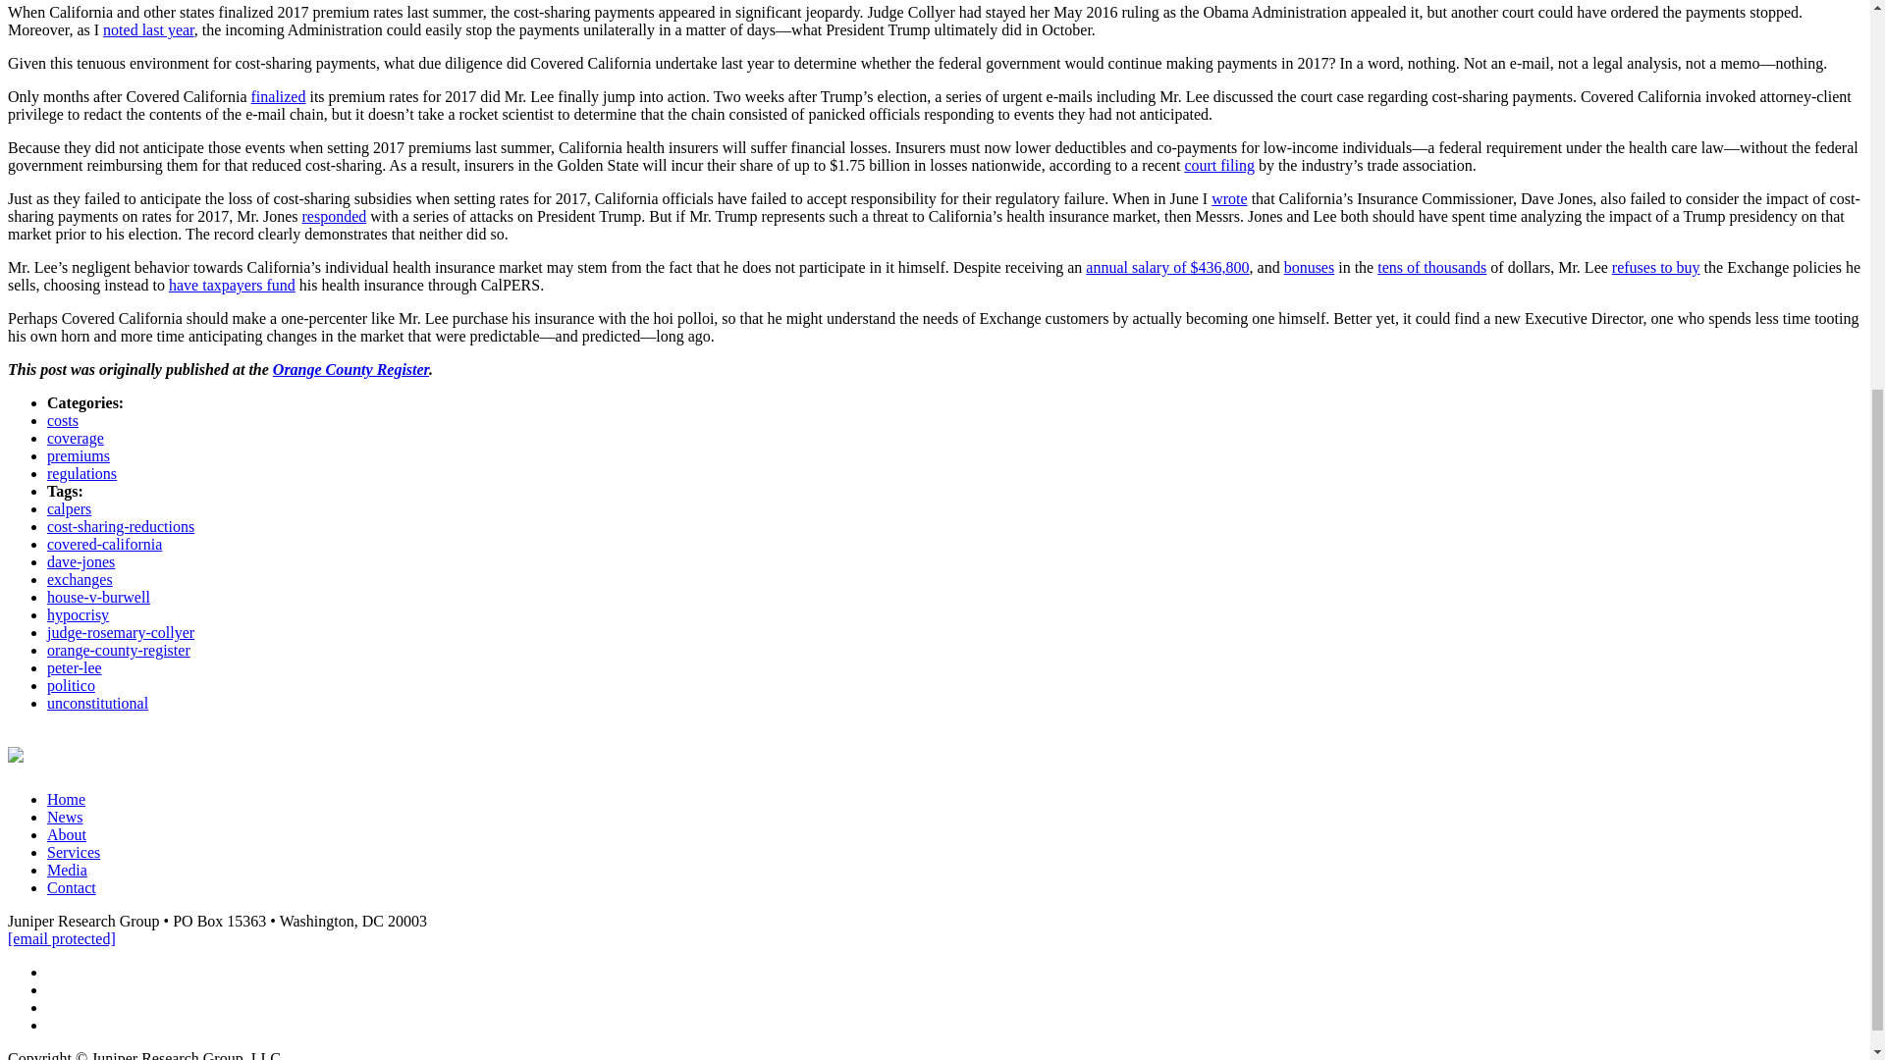 The image size is (1885, 1060). What do you see at coordinates (120, 526) in the screenshot?
I see `cost-sharing-reductions` at bounding box center [120, 526].